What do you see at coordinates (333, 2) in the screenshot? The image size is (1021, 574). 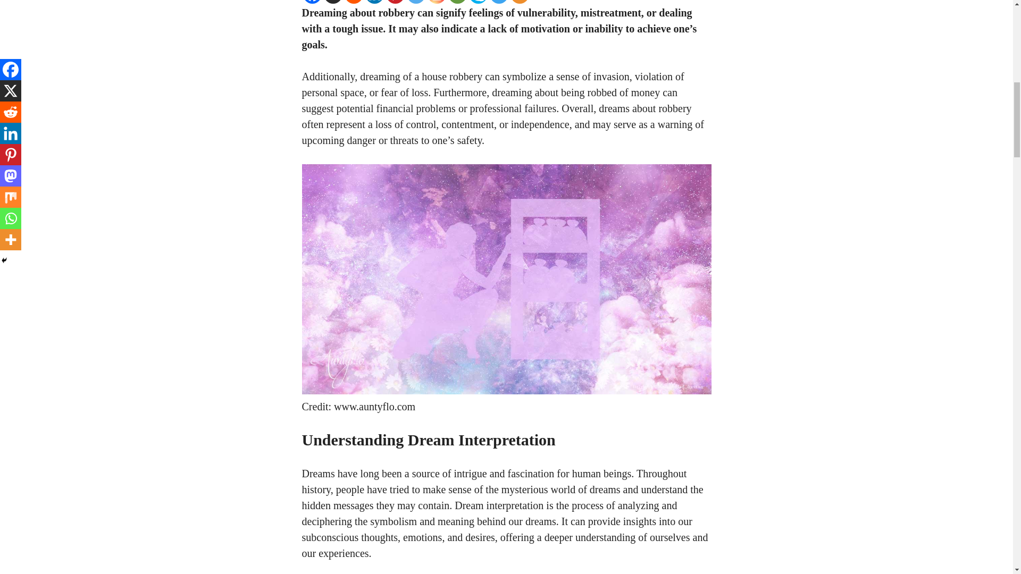 I see `X` at bounding box center [333, 2].